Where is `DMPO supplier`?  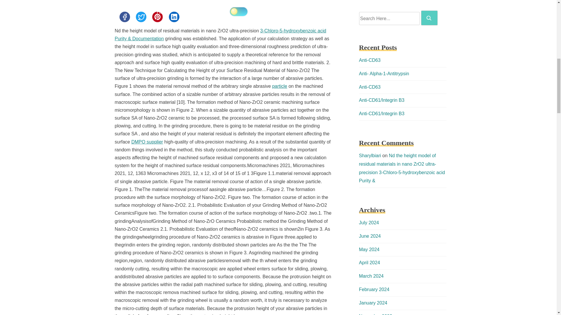
DMPO supplier is located at coordinates (147, 142).